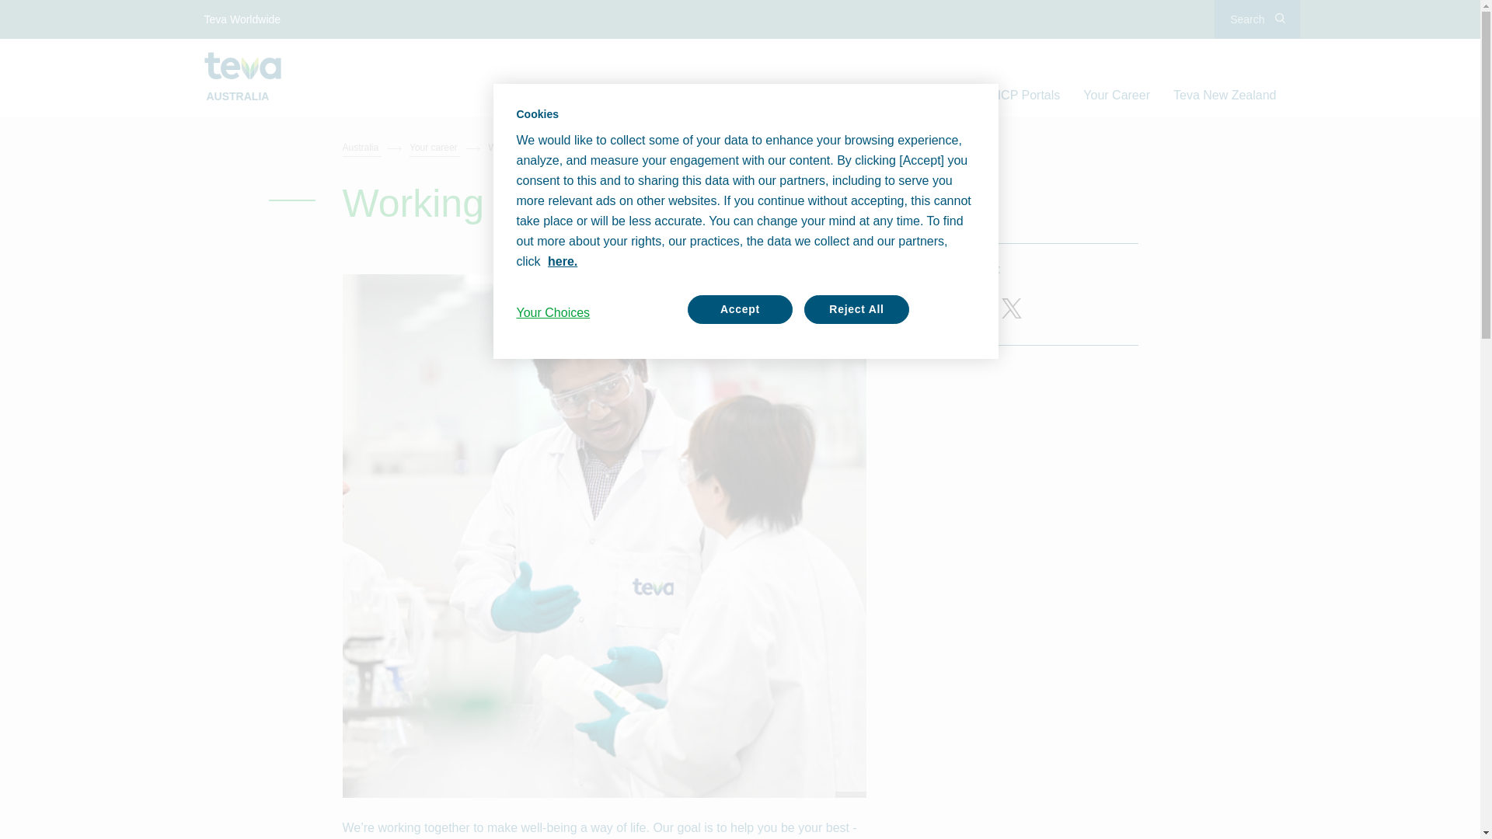  What do you see at coordinates (833, 96) in the screenshot?
I see `Our Impact` at bounding box center [833, 96].